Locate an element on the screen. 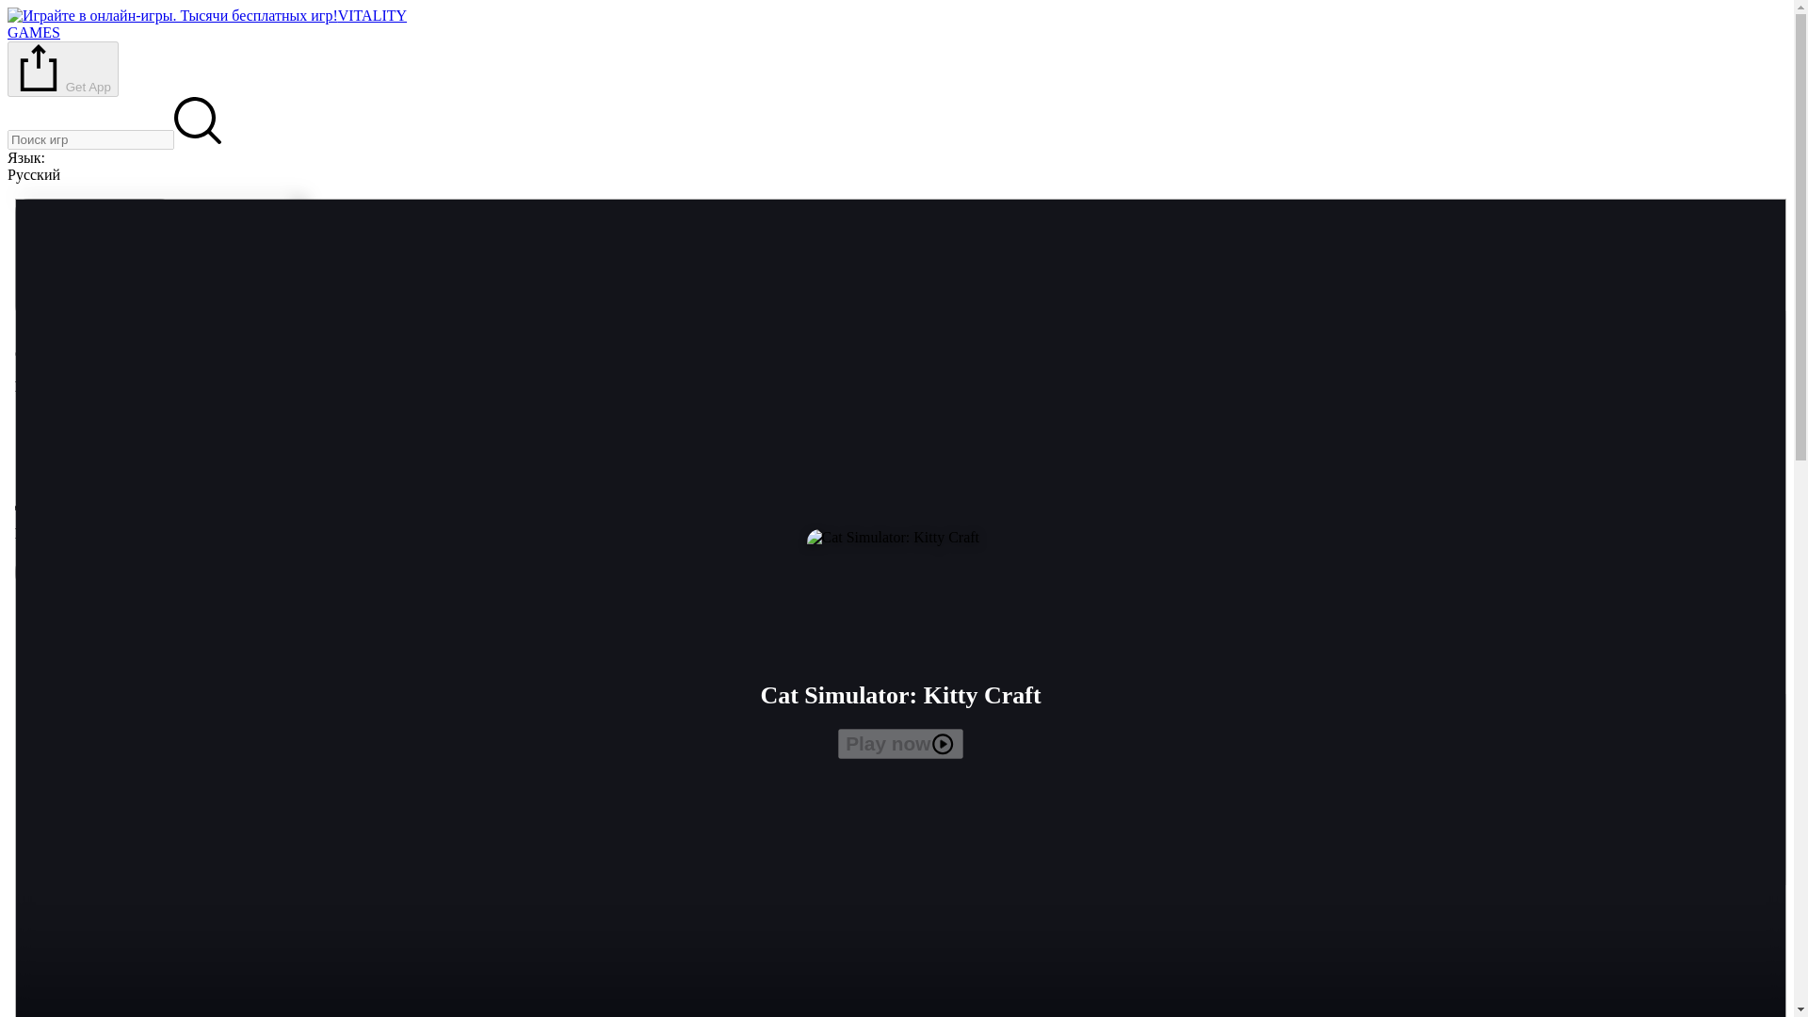  Play now is located at coordinates (207, 24).